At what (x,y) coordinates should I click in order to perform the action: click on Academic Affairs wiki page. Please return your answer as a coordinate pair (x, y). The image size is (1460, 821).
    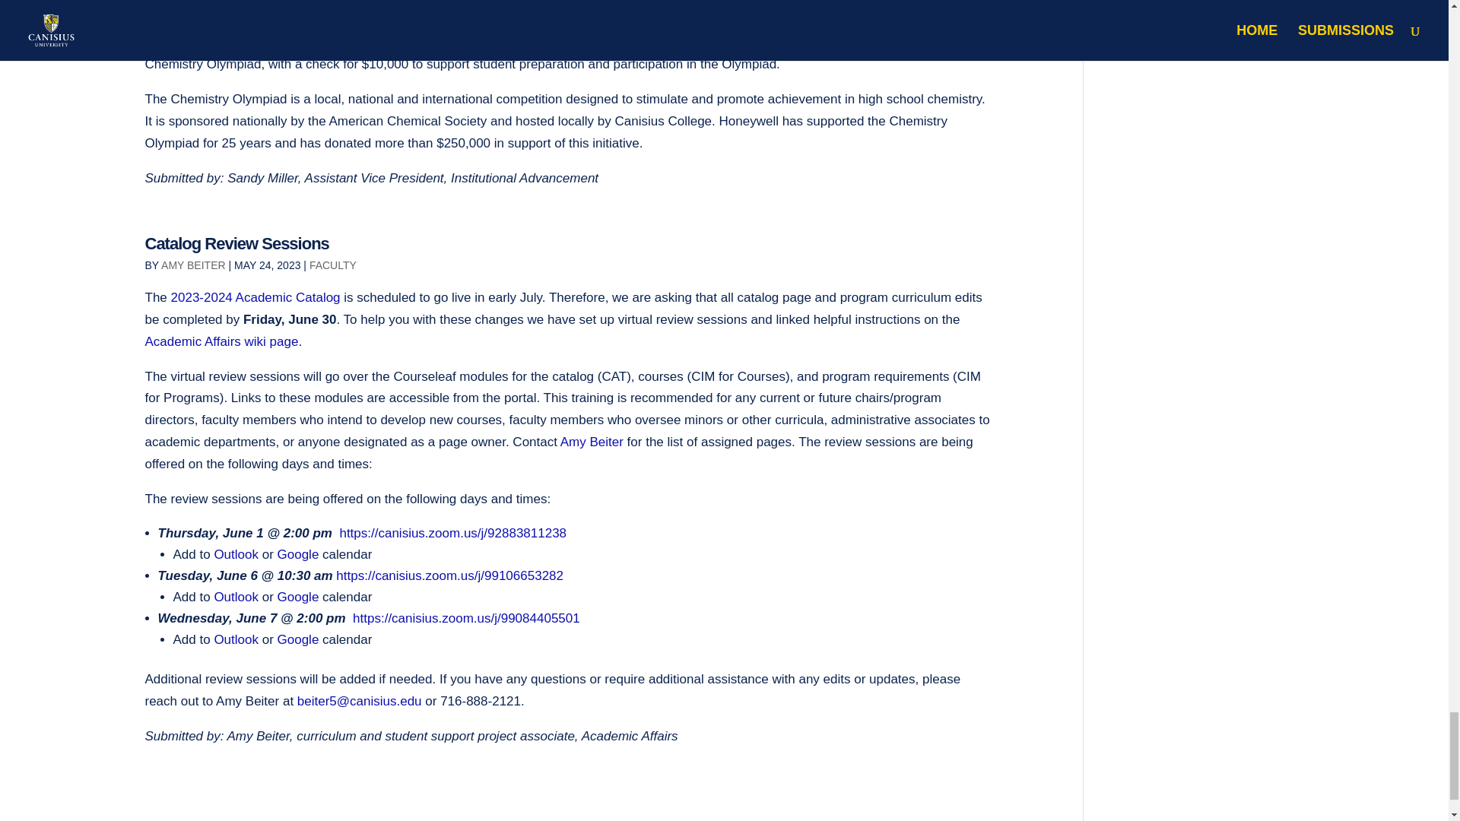
    Looking at the image, I should click on (221, 341).